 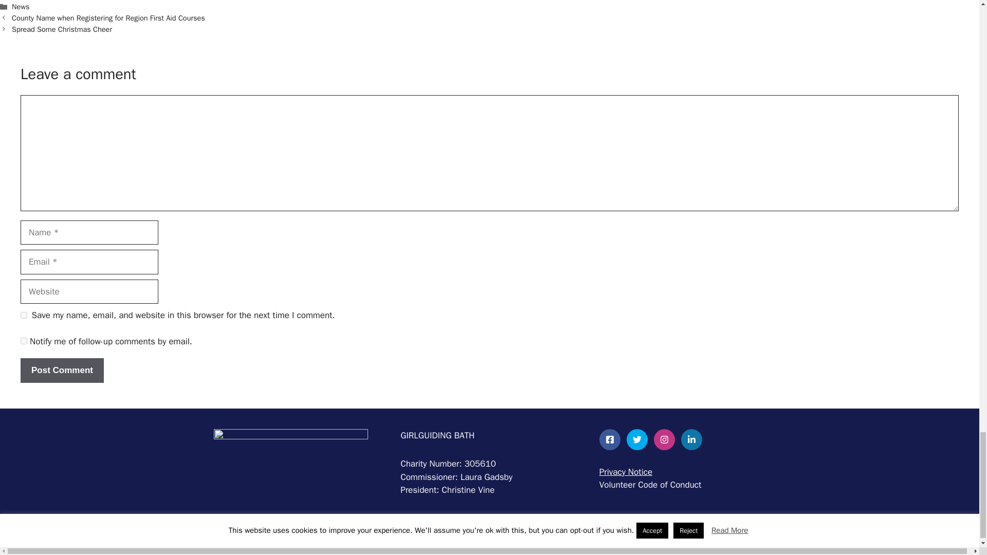 What do you see at coordinates (24, 314) in the screenshot?
I see `yes` at bounding box center [24, 314].